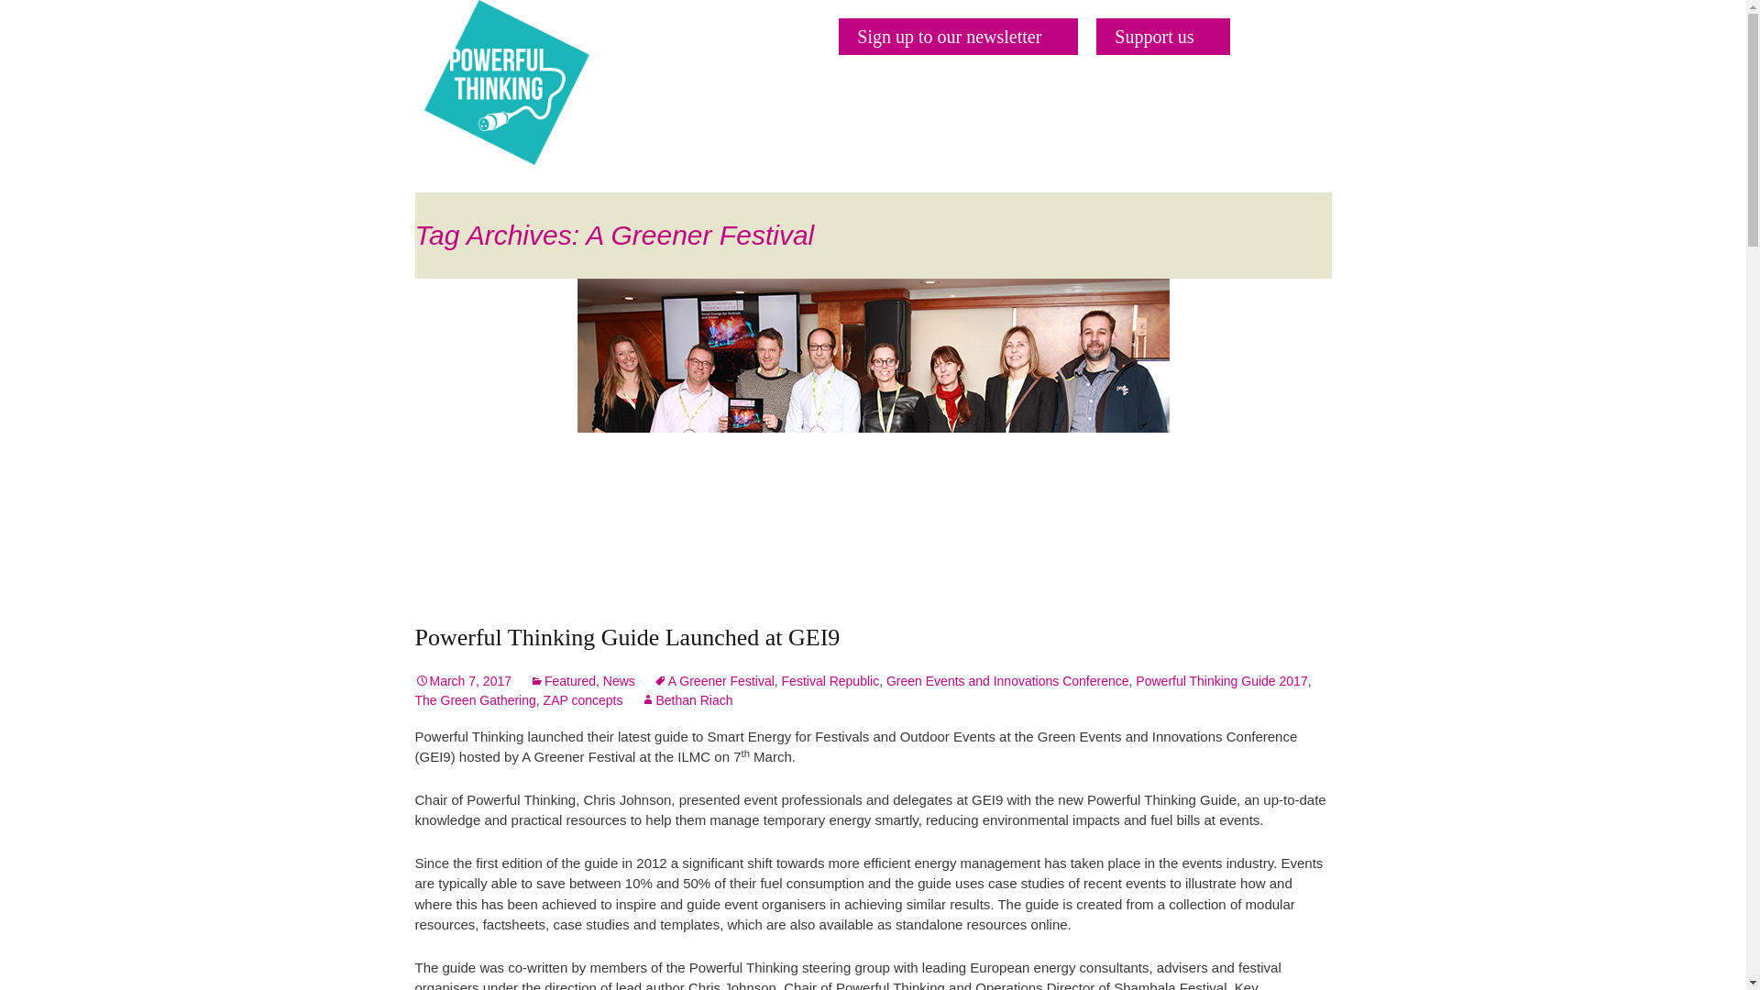 The height and width of the screenshot is (990, 1760). Describe the element at coordinates (1163, 37) in the screenshot. I see `Support us` at that location.